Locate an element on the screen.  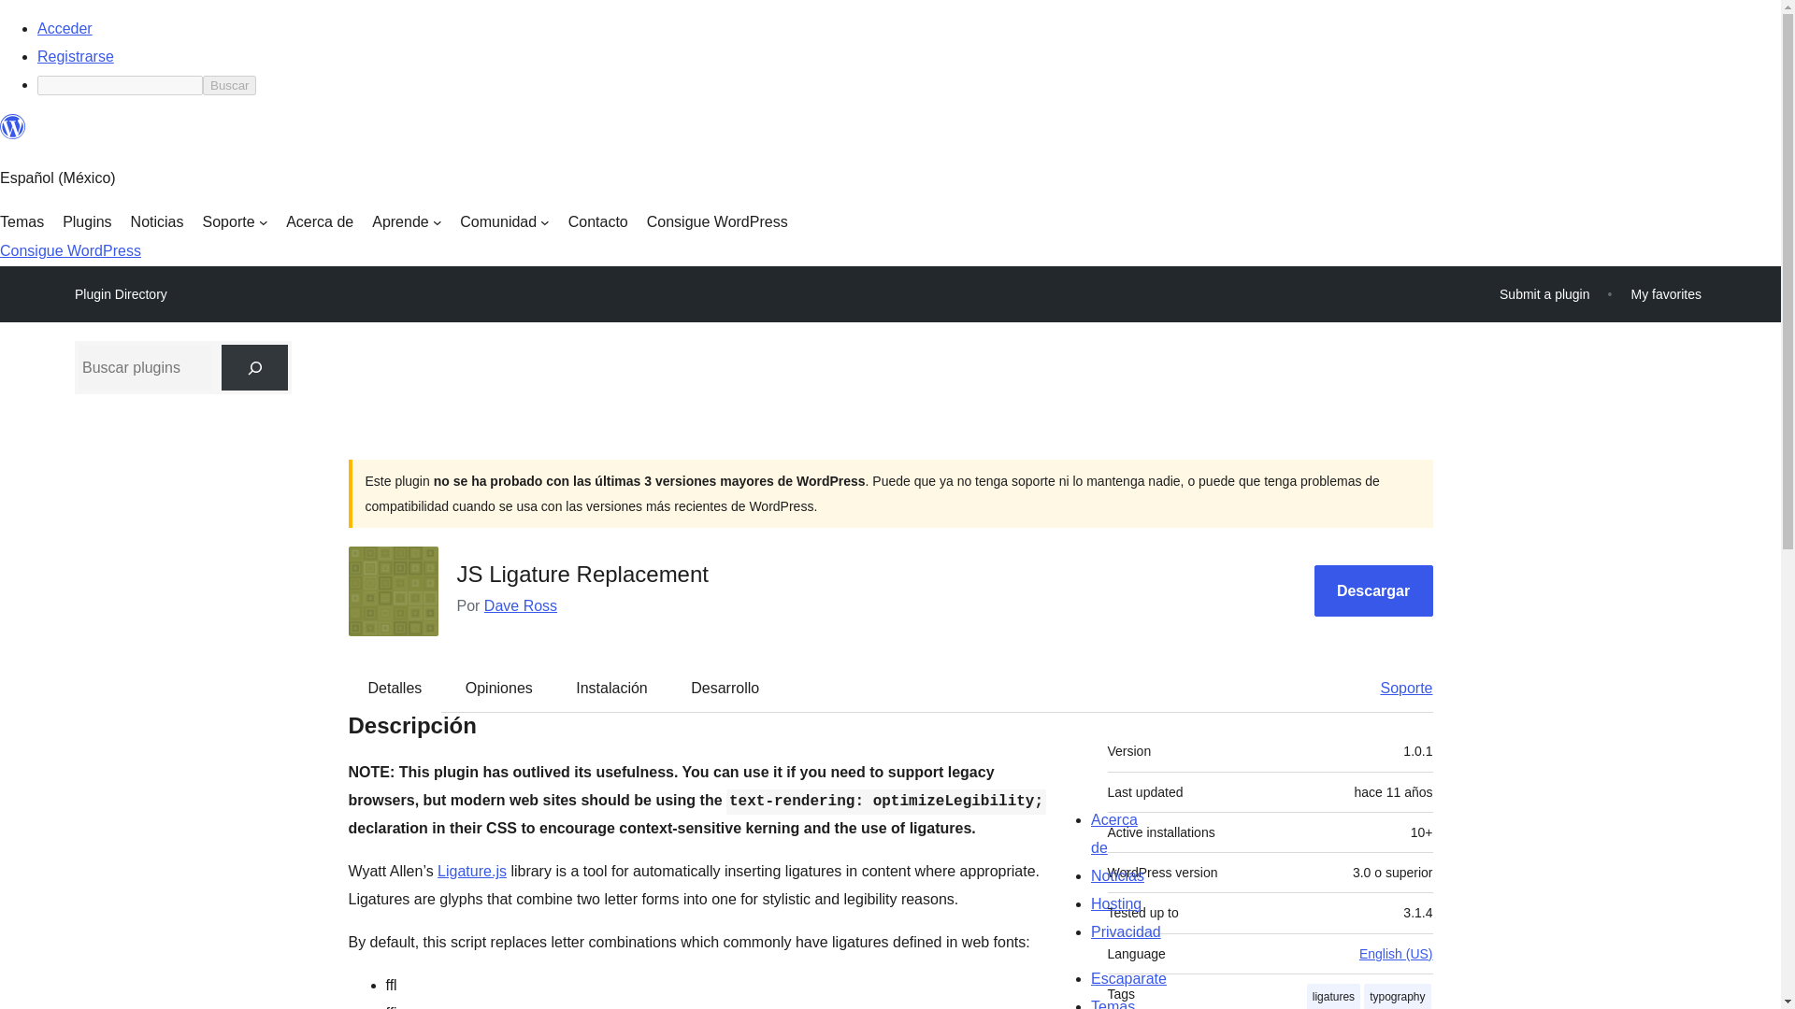
WordPress.org is located at coordinates (13, 127).